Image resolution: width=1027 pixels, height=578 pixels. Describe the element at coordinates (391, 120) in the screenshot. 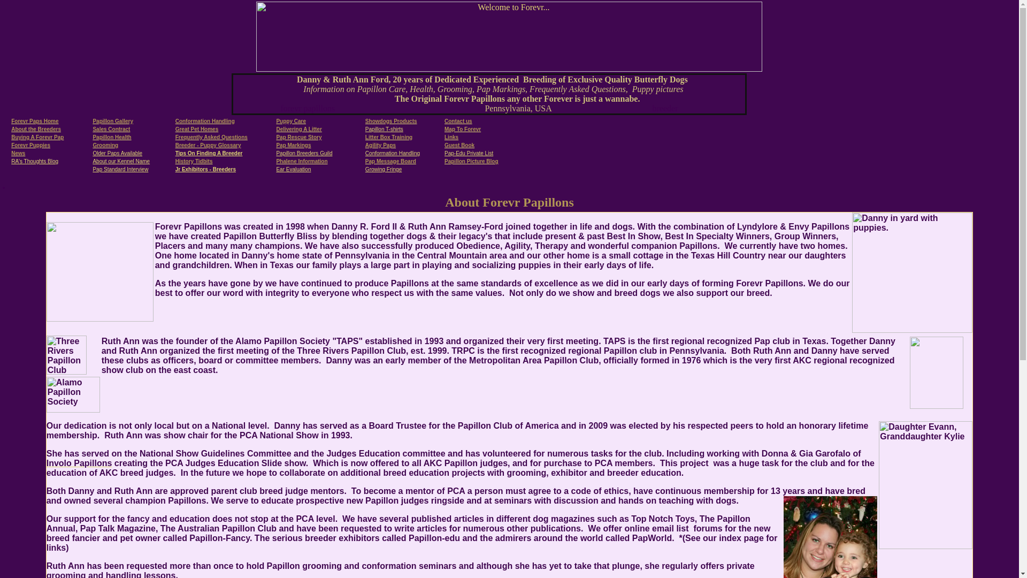

I see `Showdogs Products` at that location.